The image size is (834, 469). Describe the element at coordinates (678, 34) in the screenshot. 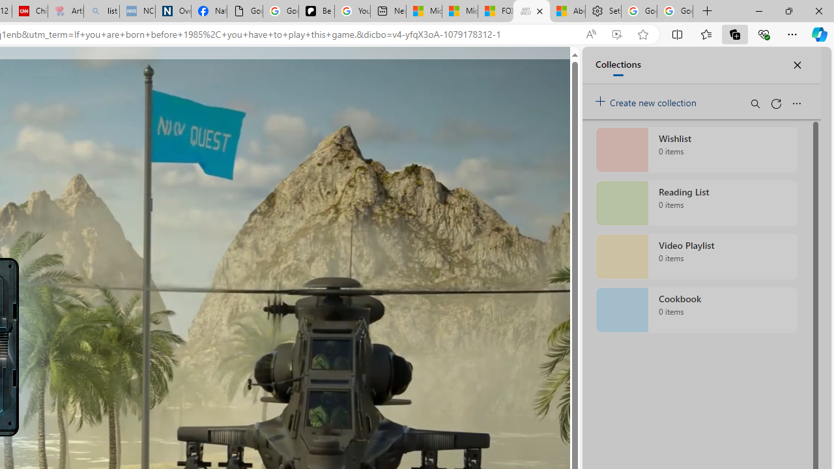

I see `Split screen` at that location.